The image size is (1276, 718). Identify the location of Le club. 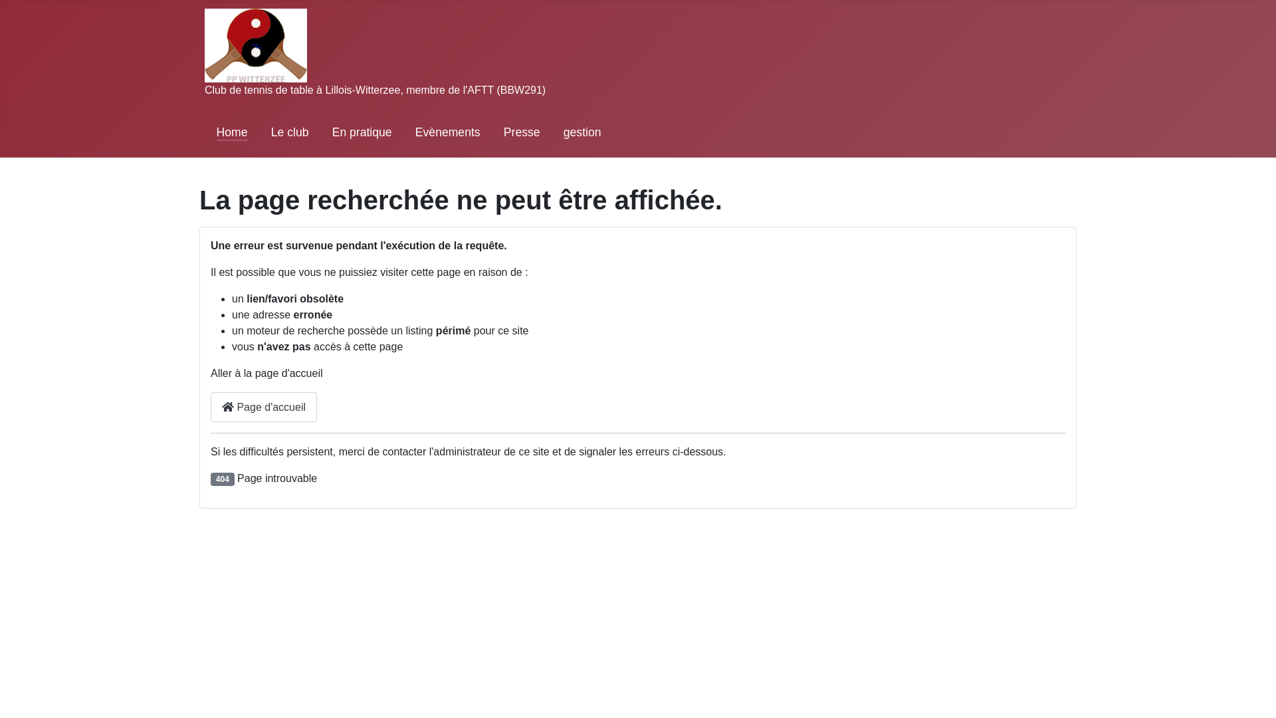
(290, 132).